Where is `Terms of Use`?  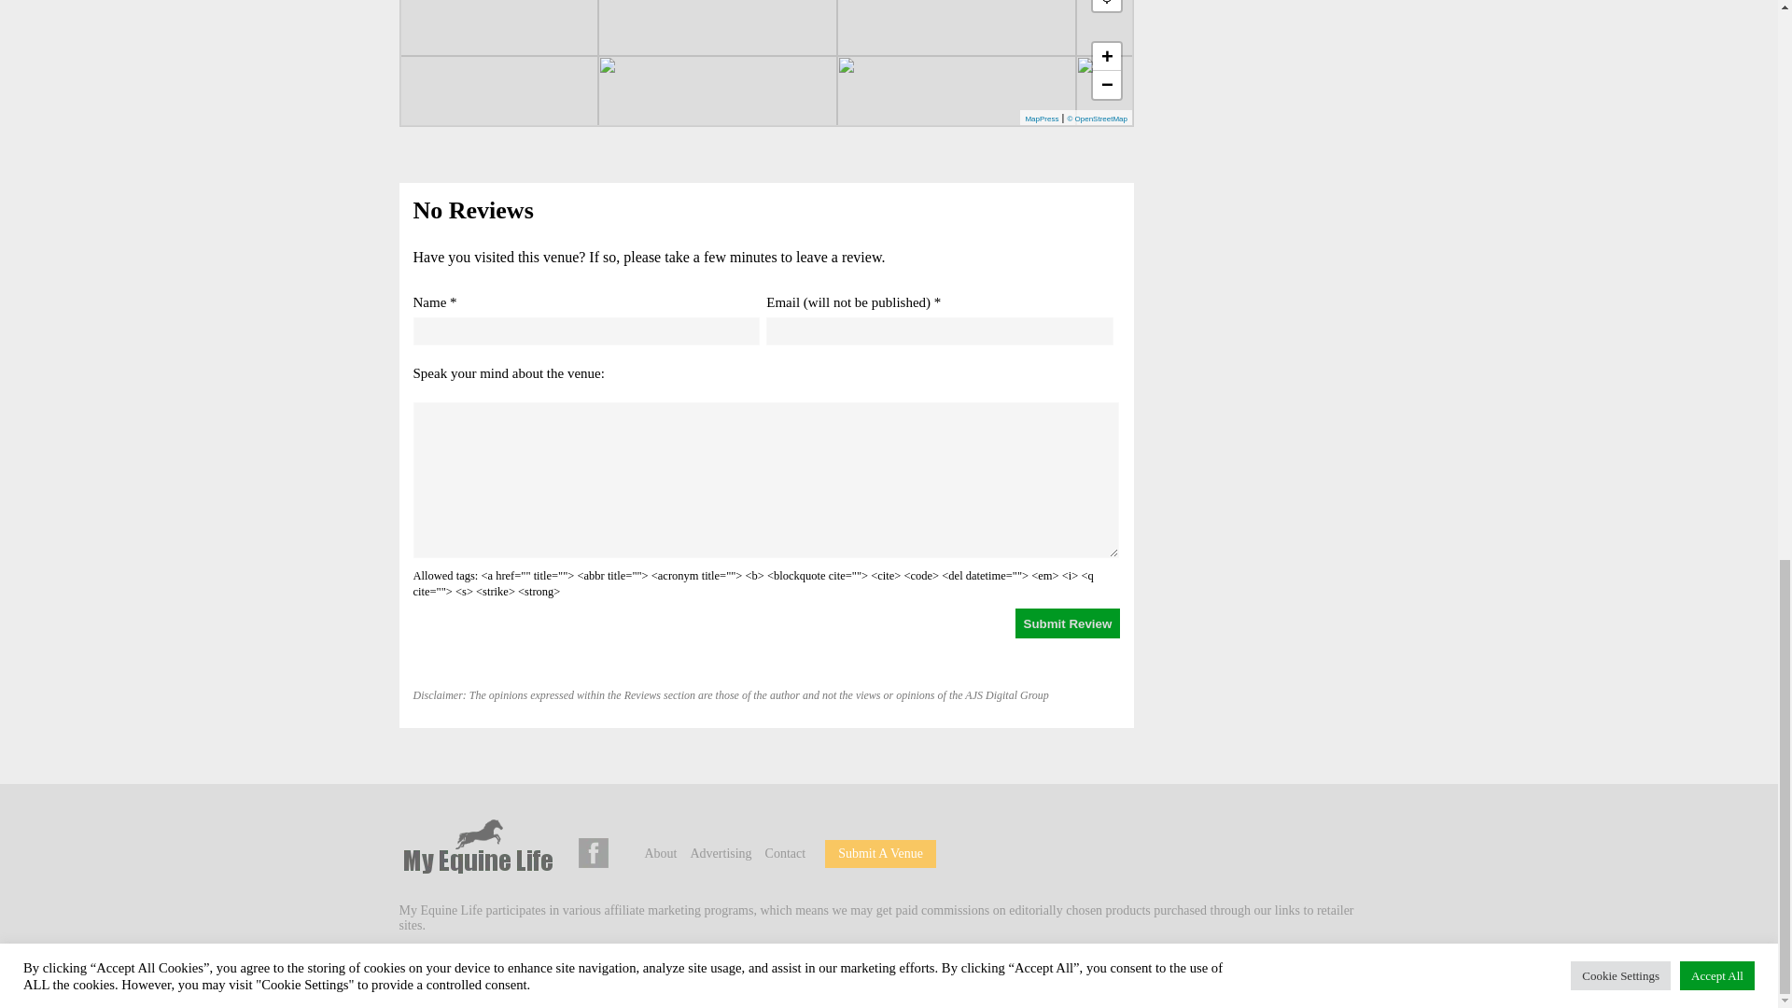
Terms of Use is located at coordinates (735, 970).